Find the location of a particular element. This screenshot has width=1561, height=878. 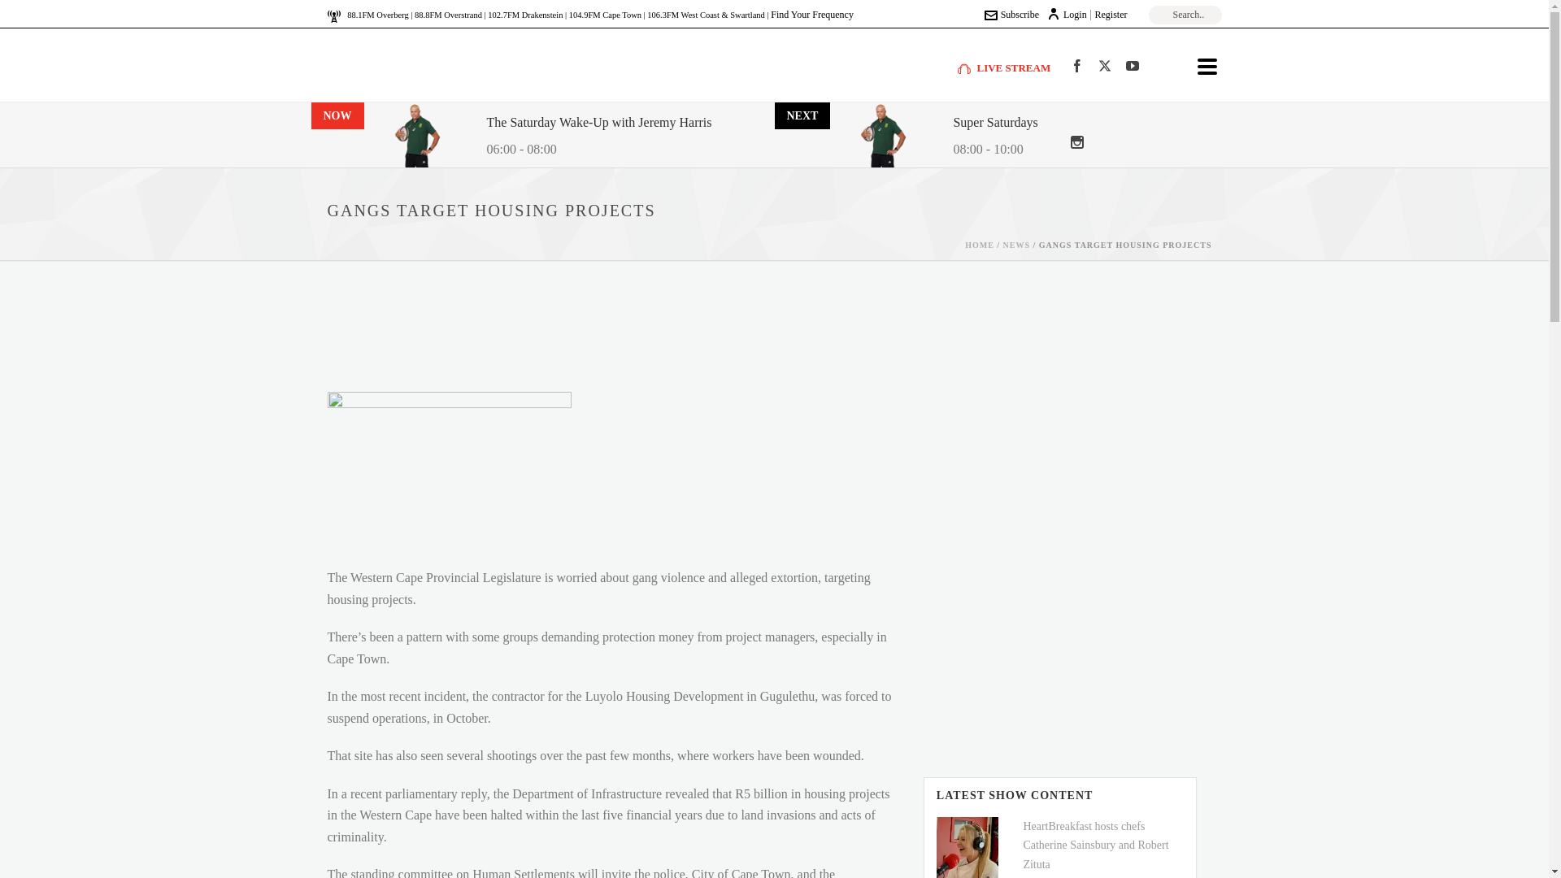

Register is located at coordinates (1111, 14).